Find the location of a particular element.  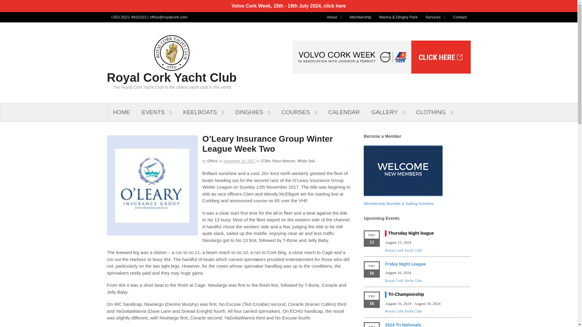

Posts by office is located at coordinates (212, 161).